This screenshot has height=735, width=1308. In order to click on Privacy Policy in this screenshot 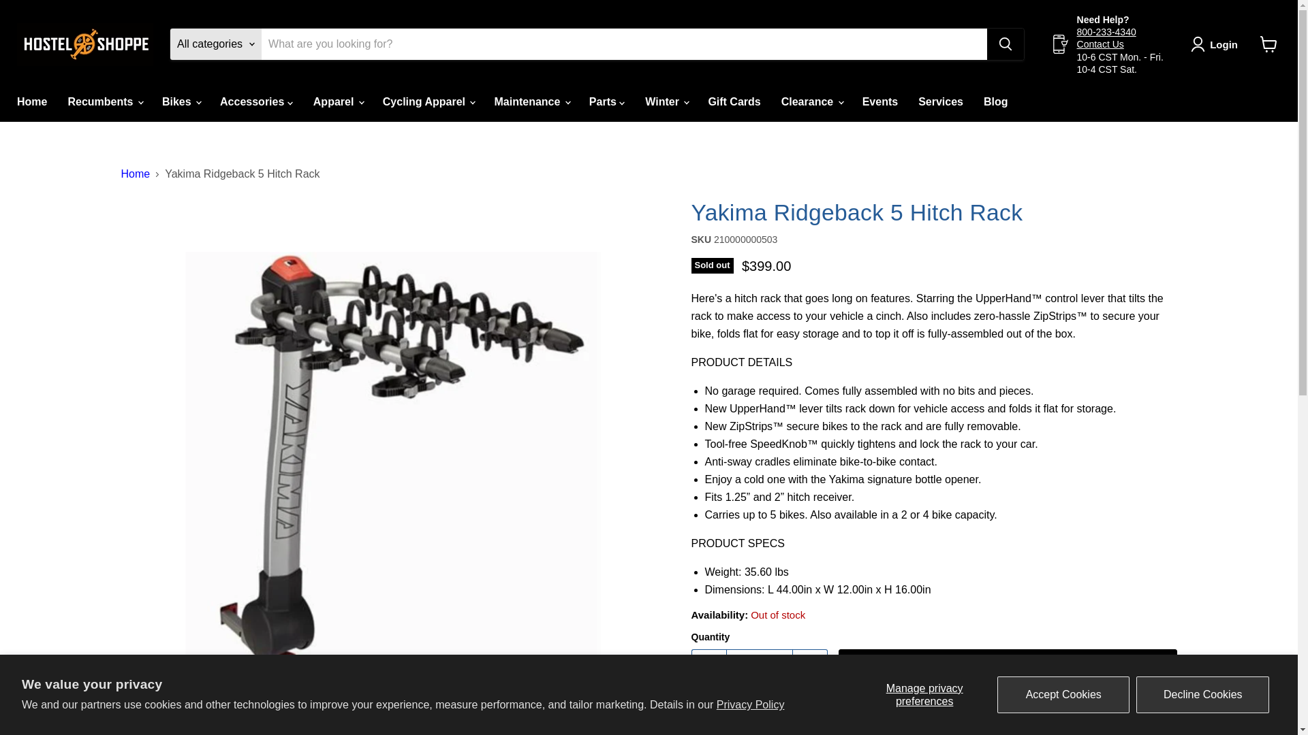, I will do `click(751, 705)`.